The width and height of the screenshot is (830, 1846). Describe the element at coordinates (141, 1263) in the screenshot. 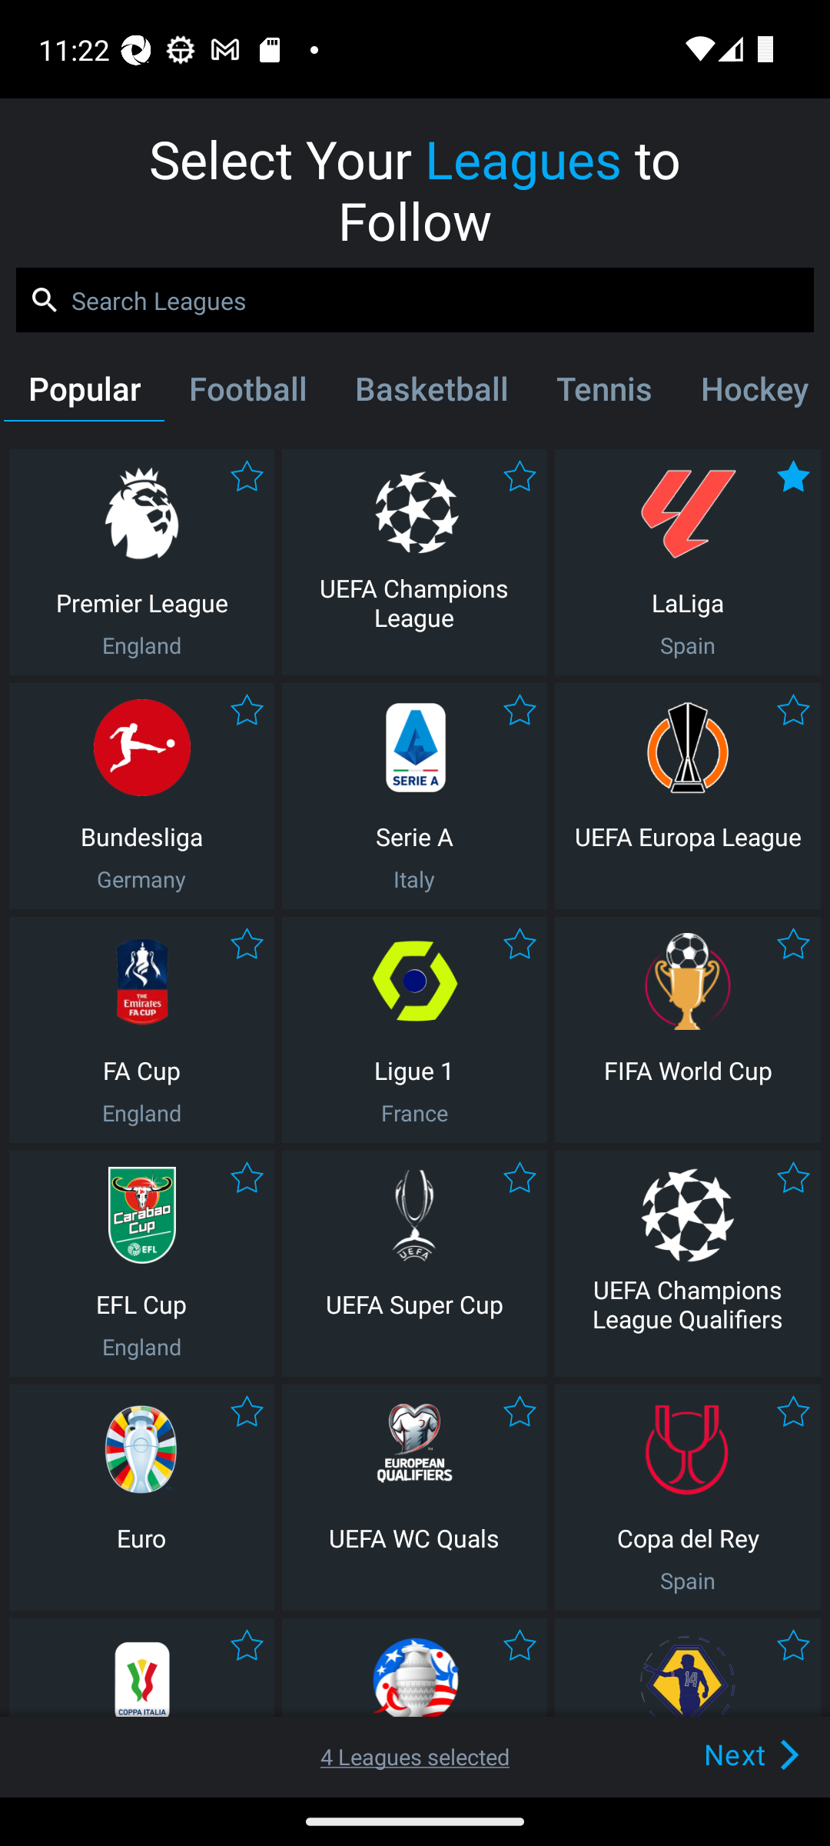

I see `EFL Cup England` at that location.